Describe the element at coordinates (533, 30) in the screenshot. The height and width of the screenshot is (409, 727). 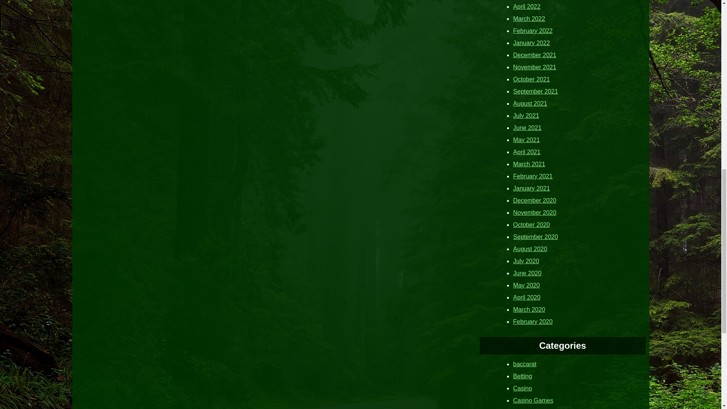
I see `February 2022` at that location.